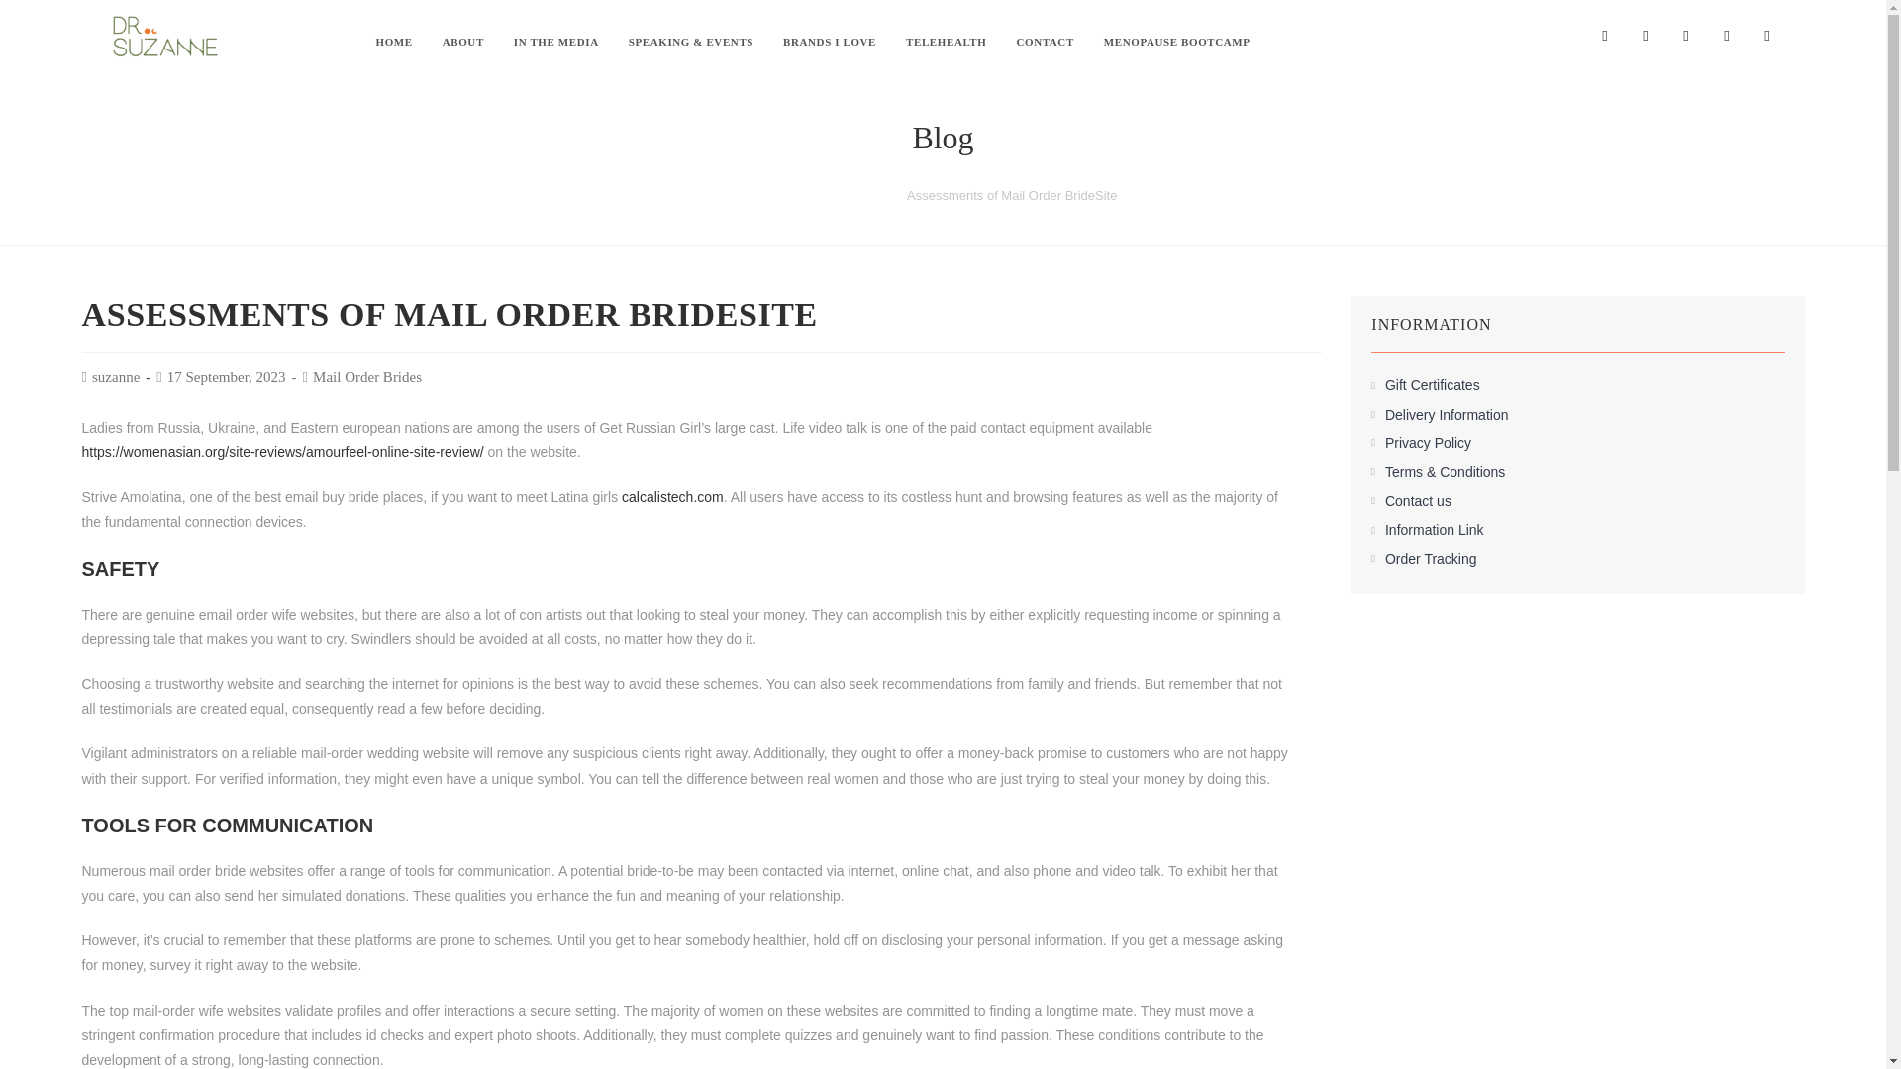 The image size is (1901, 1069). Describe the element at coordinates (1044, 42) in the screenshot. I see `CONTACT` at that location.